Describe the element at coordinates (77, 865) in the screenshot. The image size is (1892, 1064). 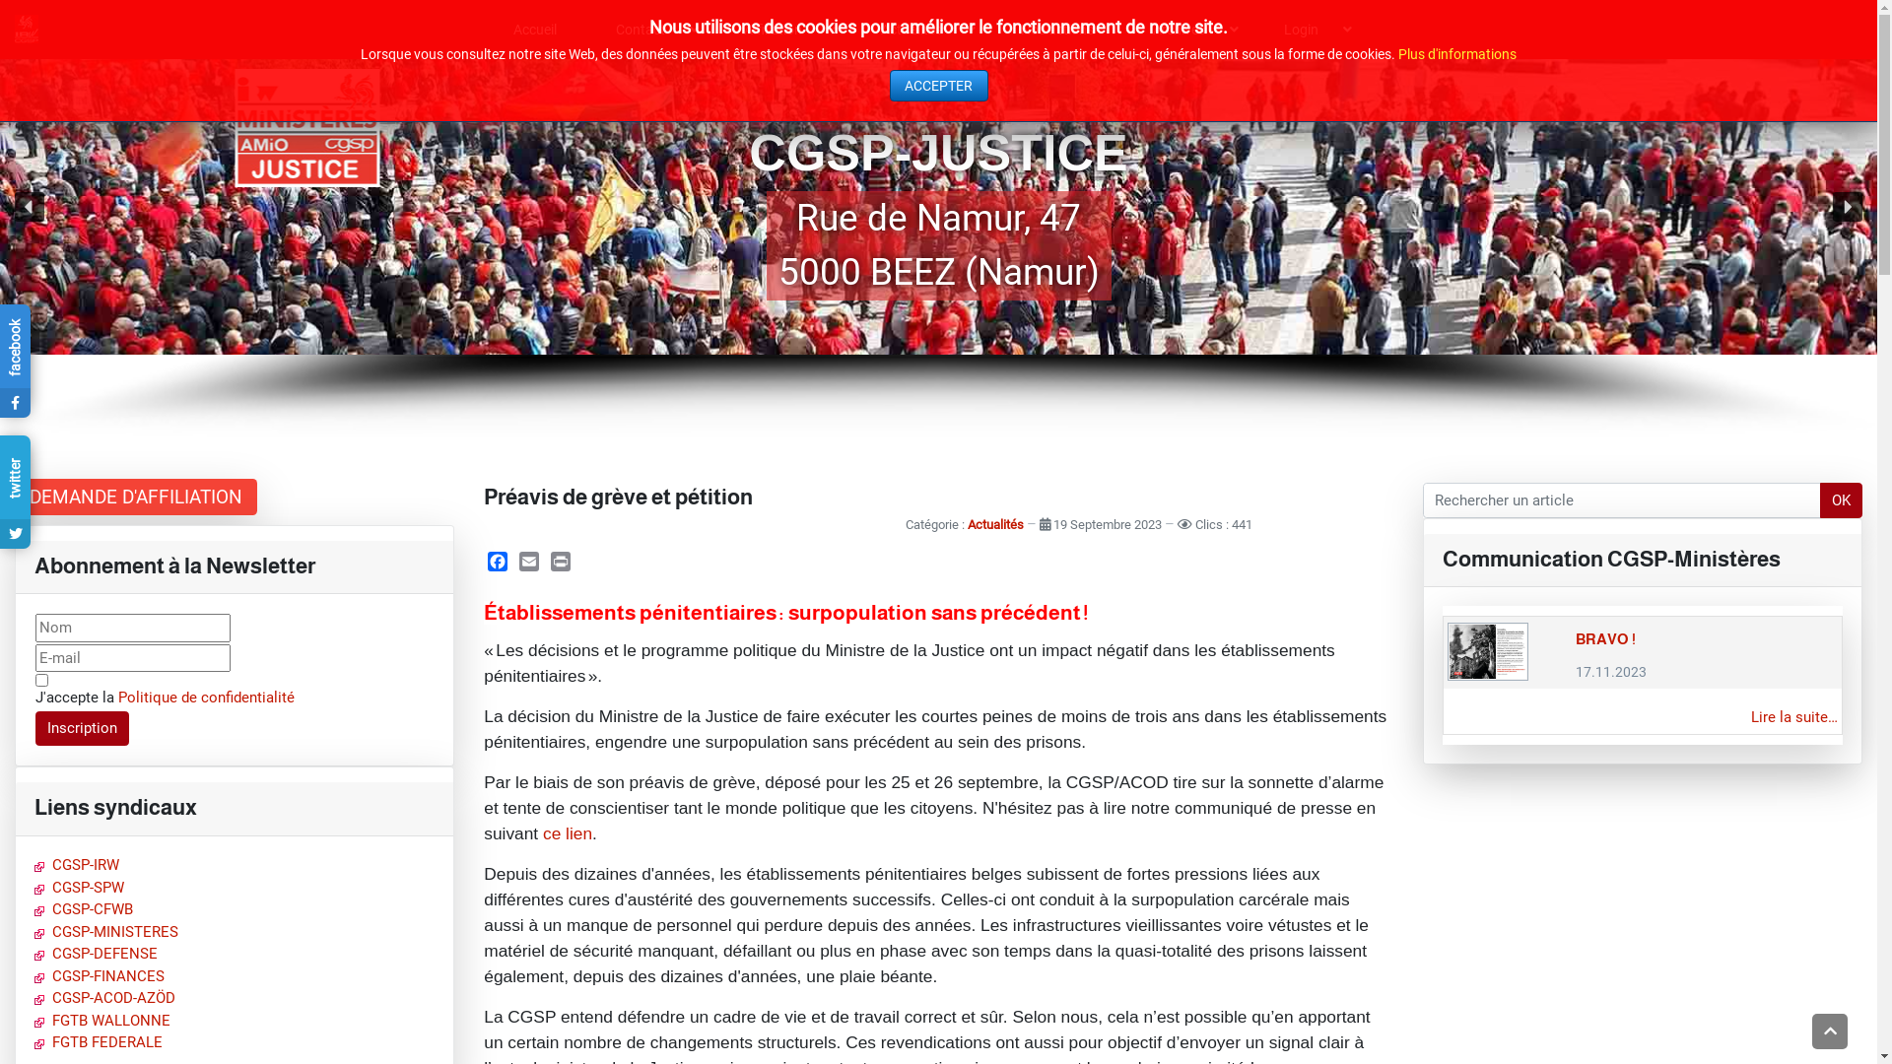
I see `  CGSP-IRW` at that location.